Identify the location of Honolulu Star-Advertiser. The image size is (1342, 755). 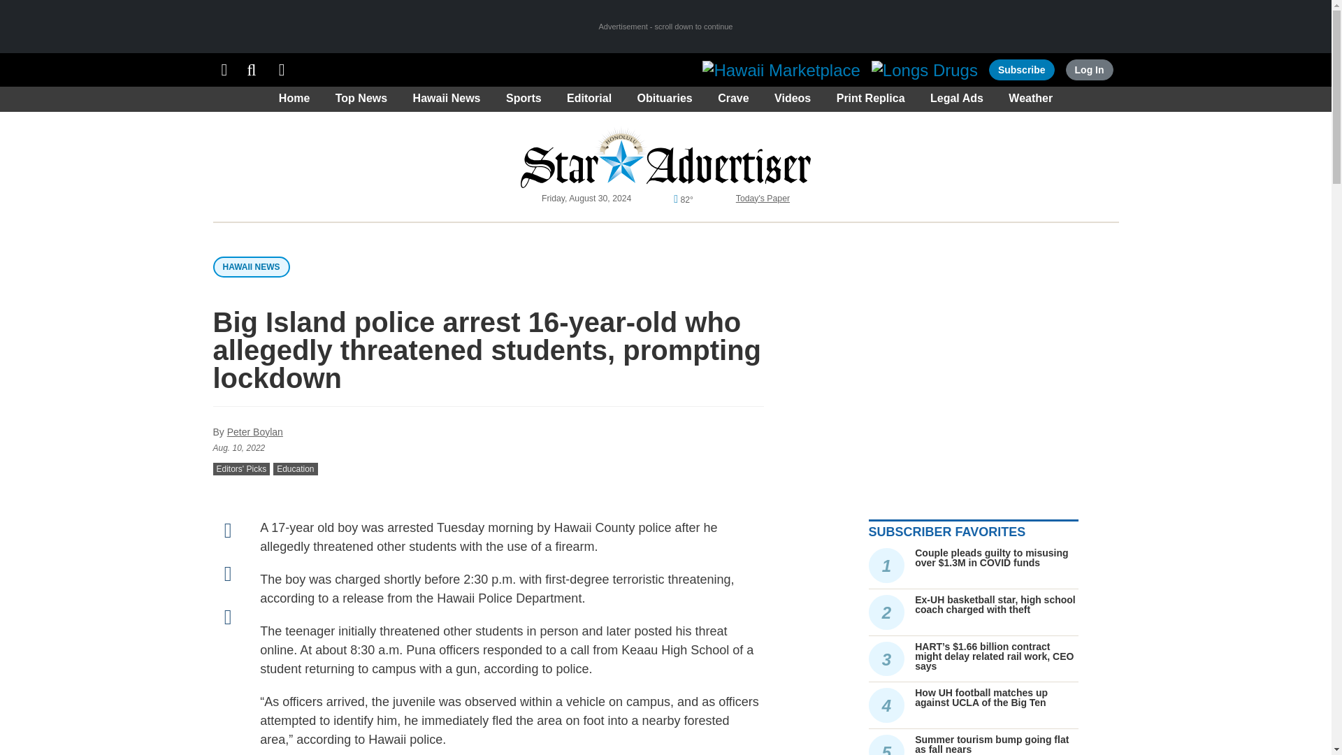
(665, 157).